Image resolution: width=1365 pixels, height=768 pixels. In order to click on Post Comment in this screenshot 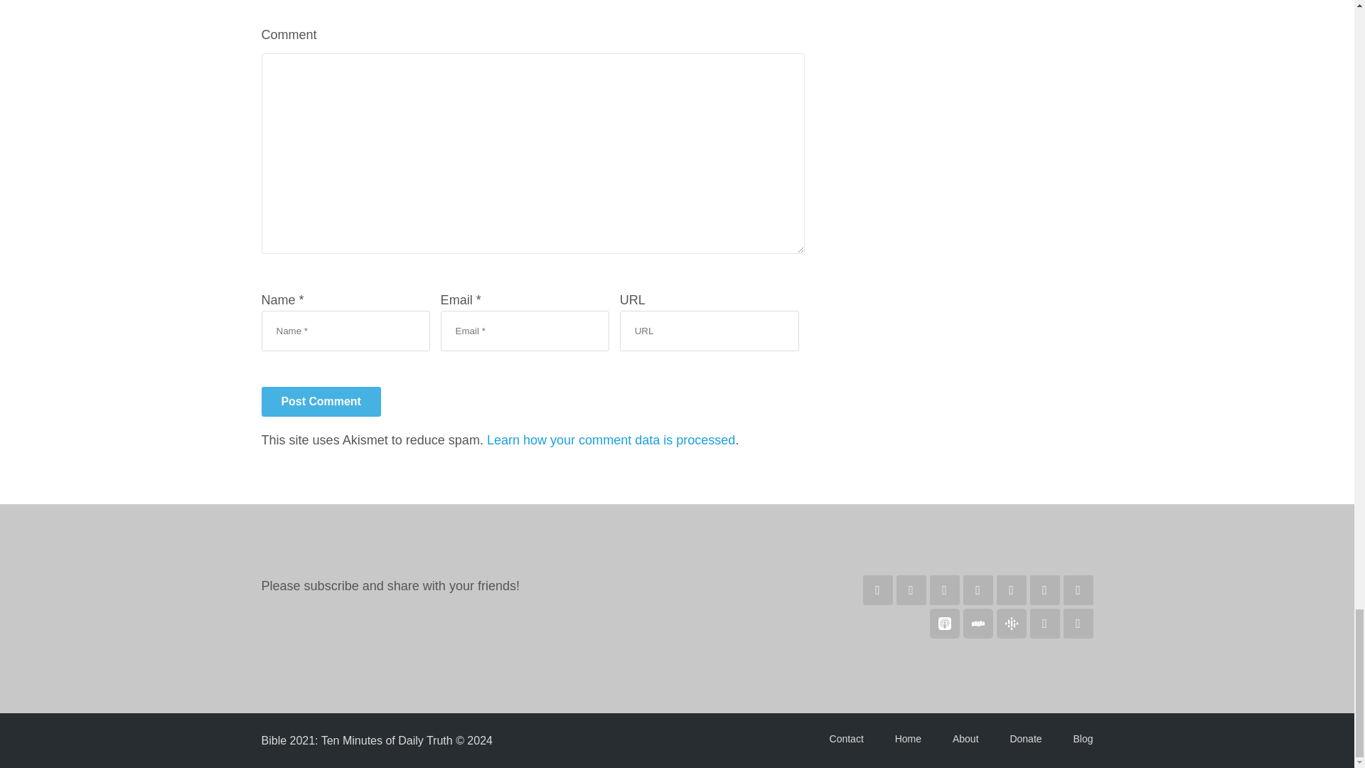, I will do `click(321, 402)`.